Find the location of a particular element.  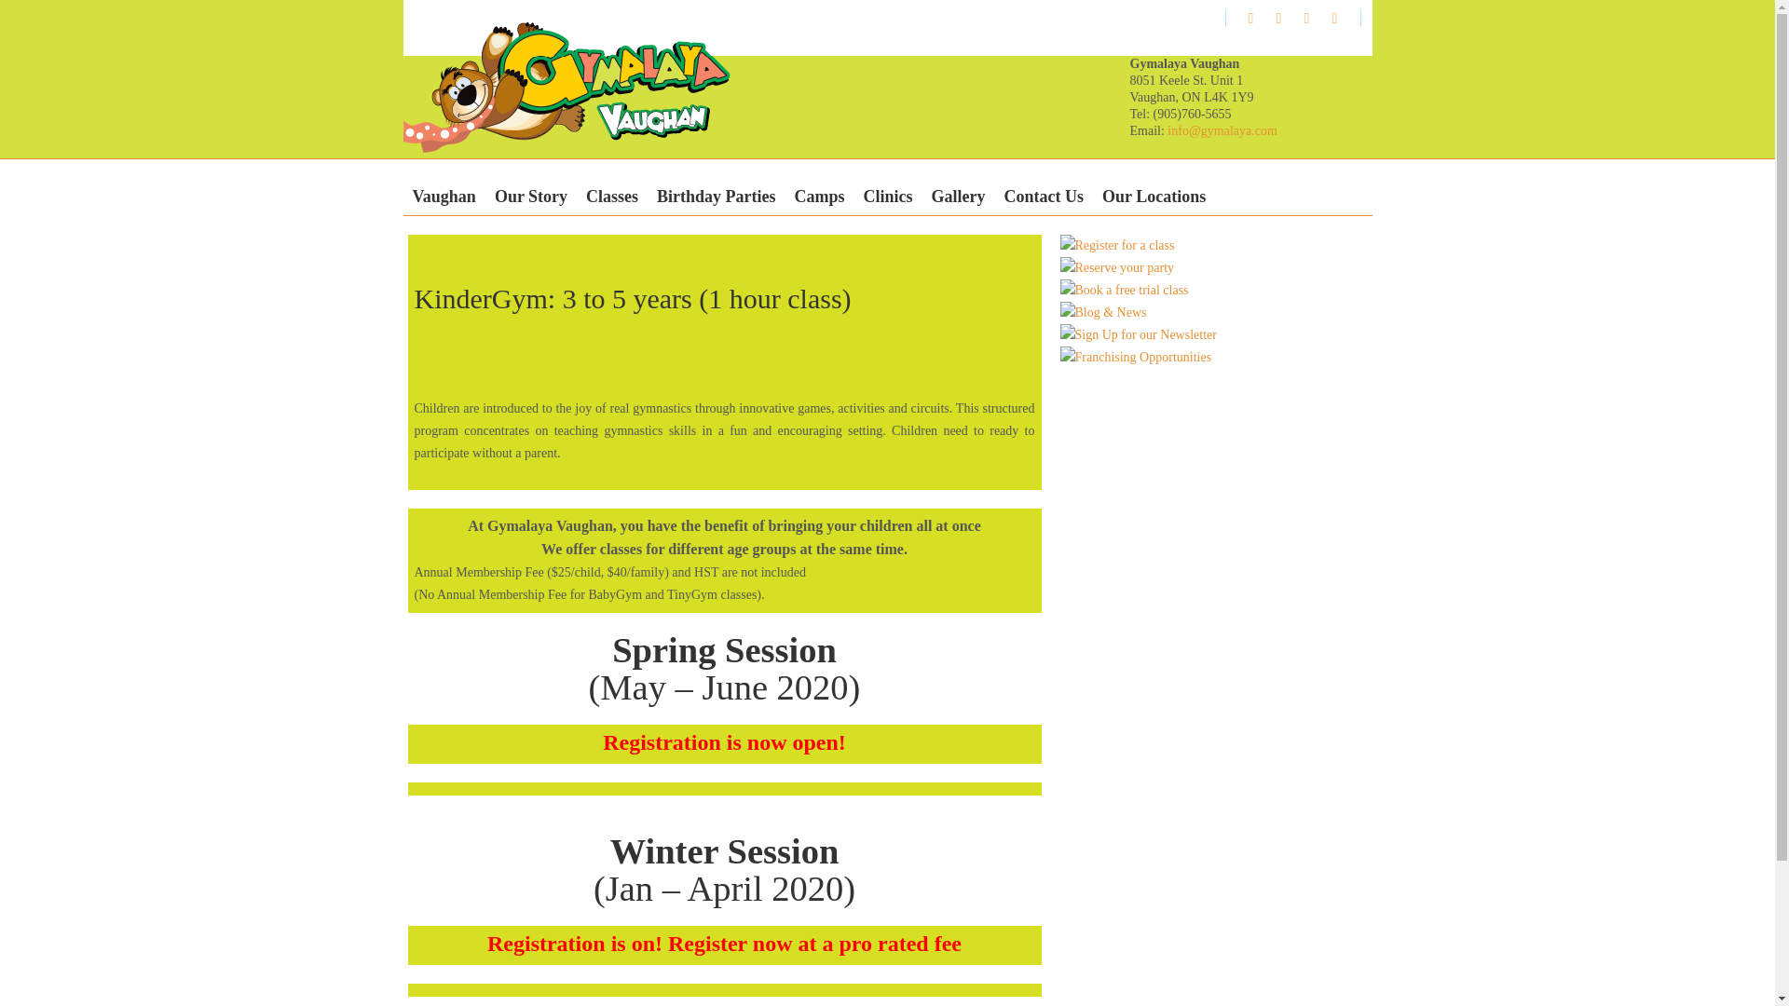

Register for a class is located at coordinates (1118, 246).